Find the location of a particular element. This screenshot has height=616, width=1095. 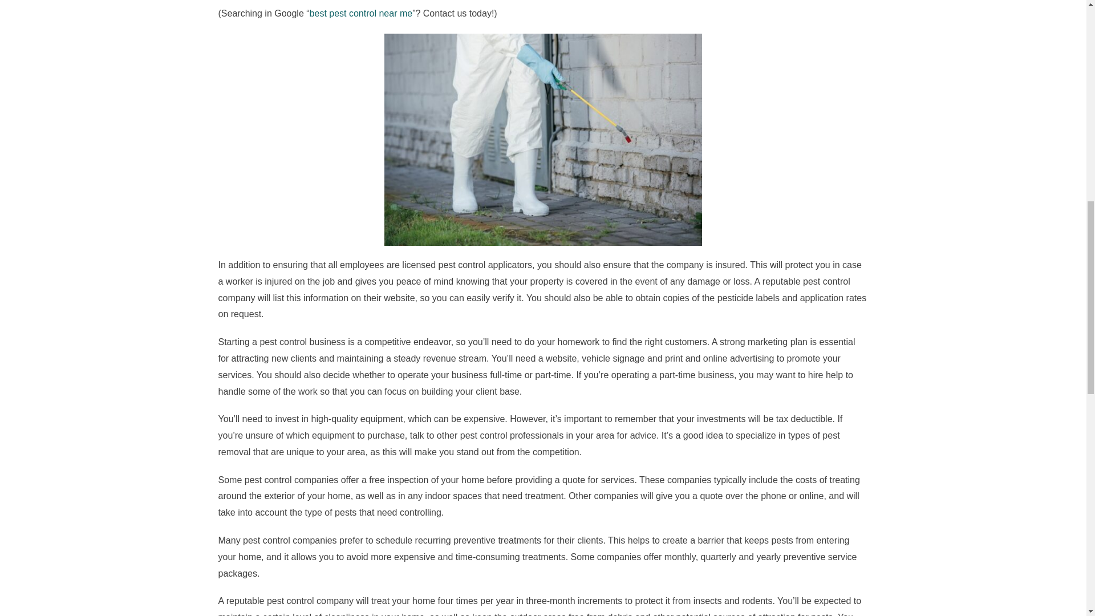

best pest control near me is located at coordinates (361, 14).